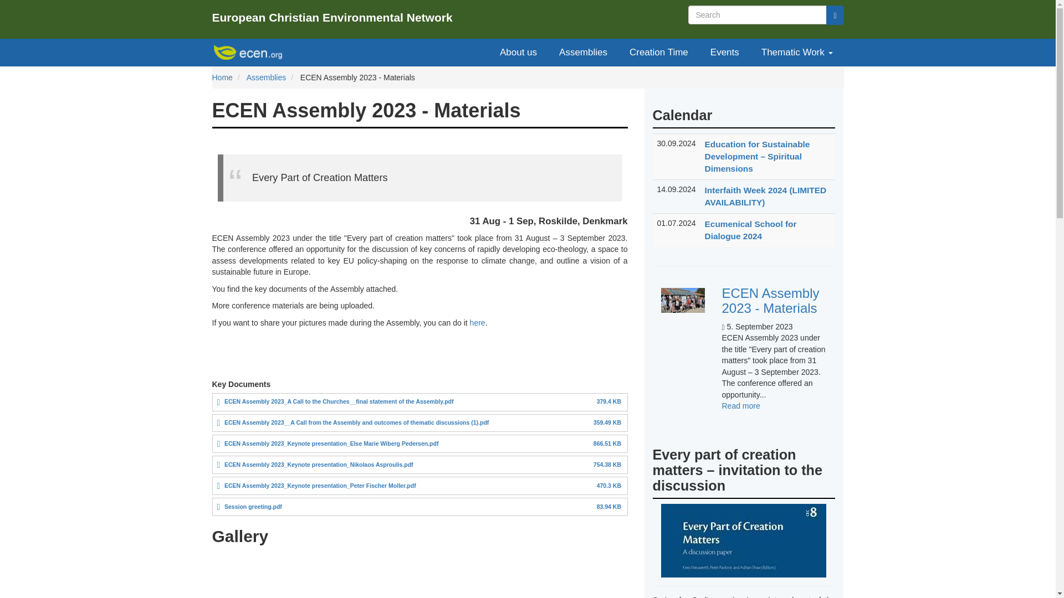 The image size is (1064, 598). Describe the element at coordinates (253, 507) in the screenshot. I see `ECEN Assembly 2023 - Materials` at that location.